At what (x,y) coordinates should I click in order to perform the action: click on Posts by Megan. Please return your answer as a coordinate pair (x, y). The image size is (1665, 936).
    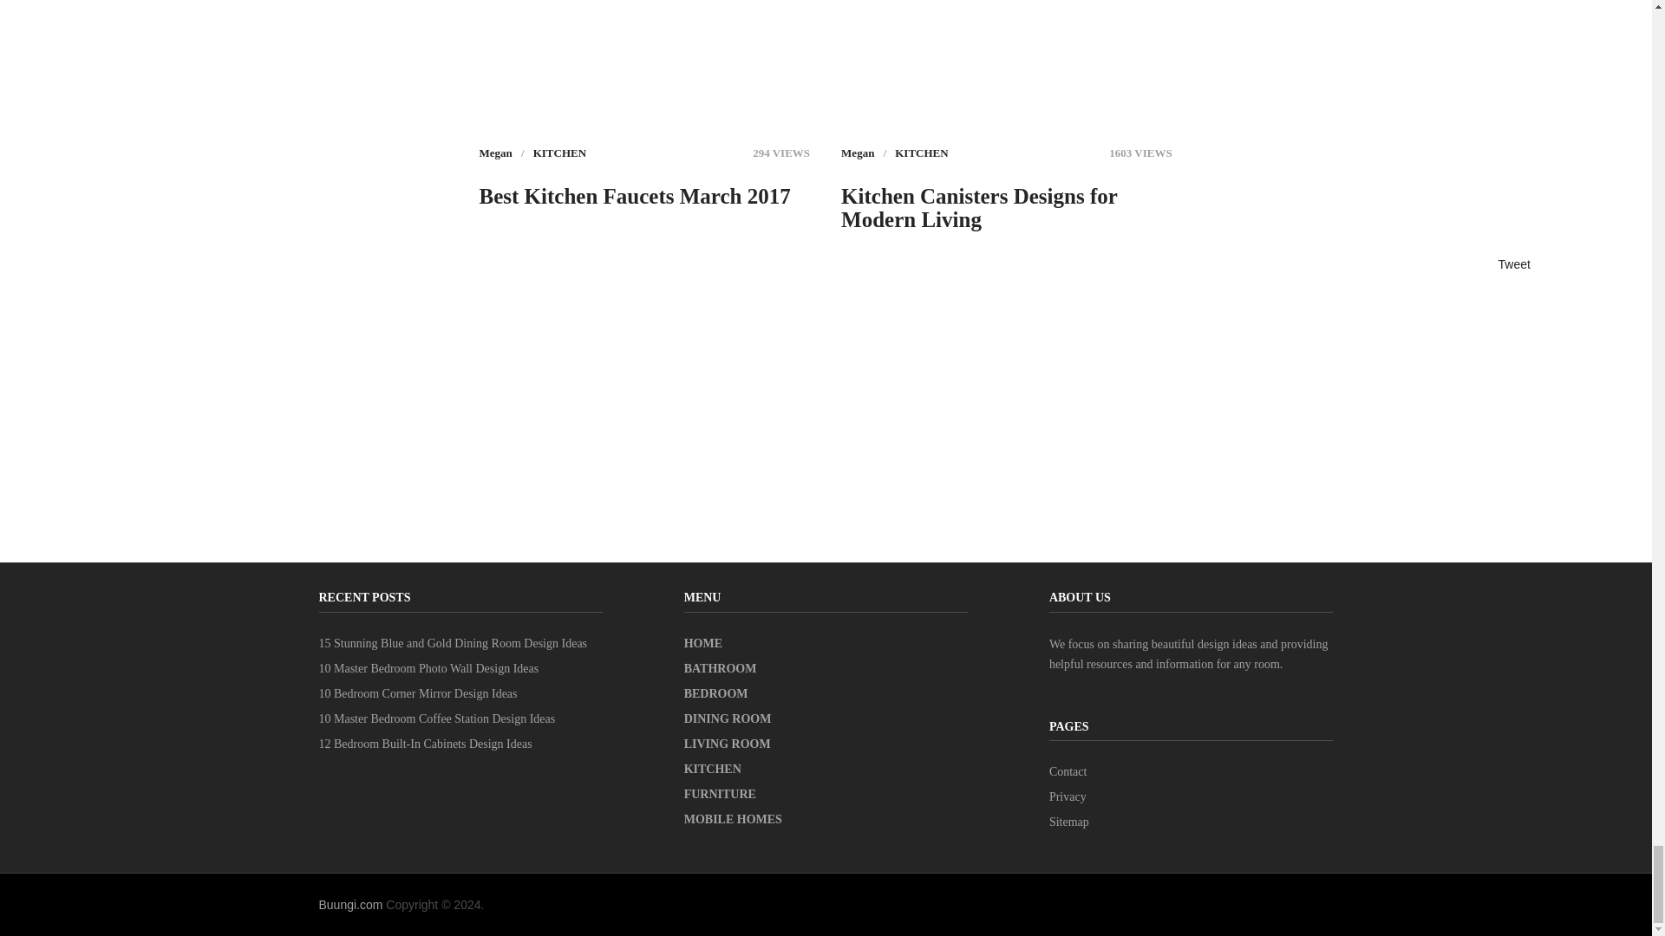
    Looking at the image, I should click on (494, 153).